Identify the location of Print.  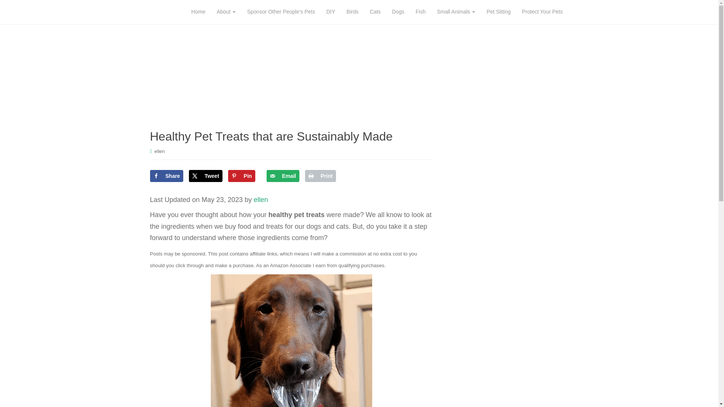
(320, 176).